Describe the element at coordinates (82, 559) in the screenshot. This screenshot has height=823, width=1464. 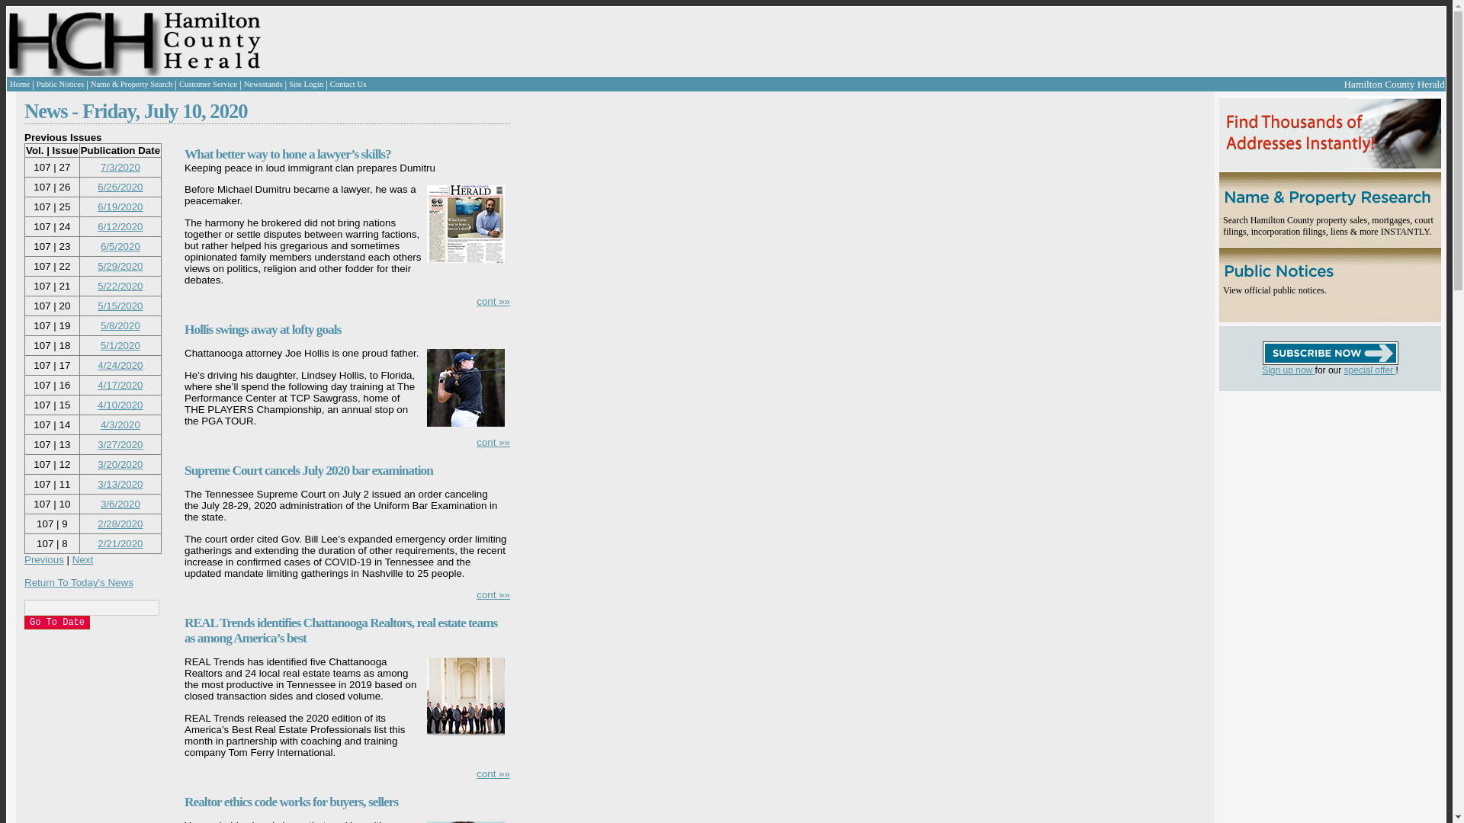
I see `Next` at that location.